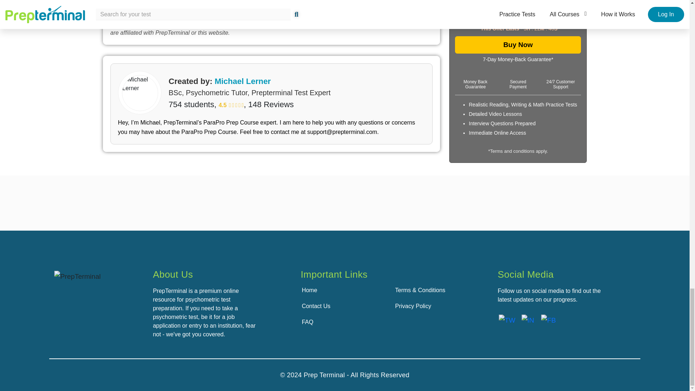 Image resolution: width=695 pixels, height=391 pixels. Describe the element at coordinates (548, 320) in the screenshot. I see `Facebook` at that location.